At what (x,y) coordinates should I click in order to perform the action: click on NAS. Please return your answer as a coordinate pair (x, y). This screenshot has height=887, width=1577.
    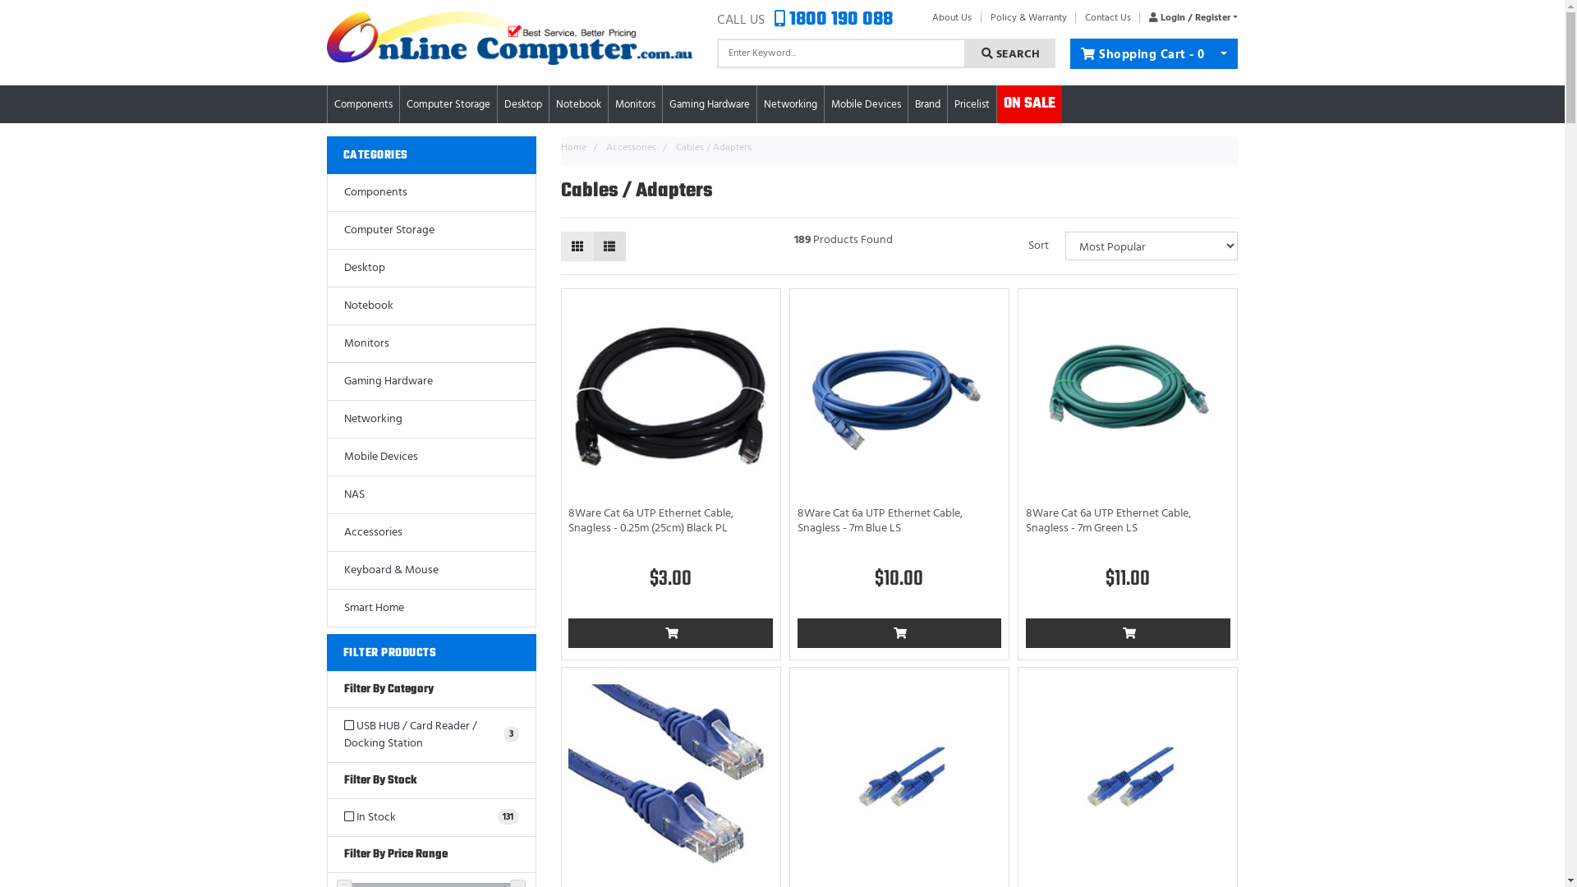
    Looking at the image, I should click on (430, 495).